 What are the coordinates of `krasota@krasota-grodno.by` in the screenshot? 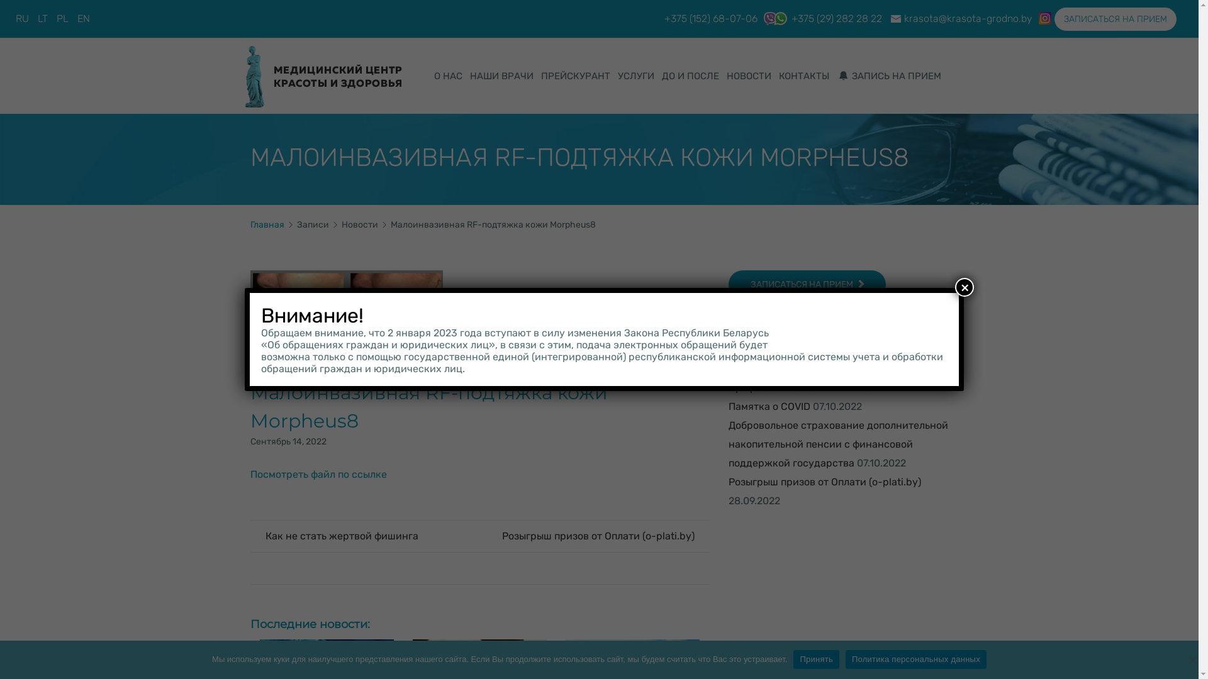 It's located at (968, 18).